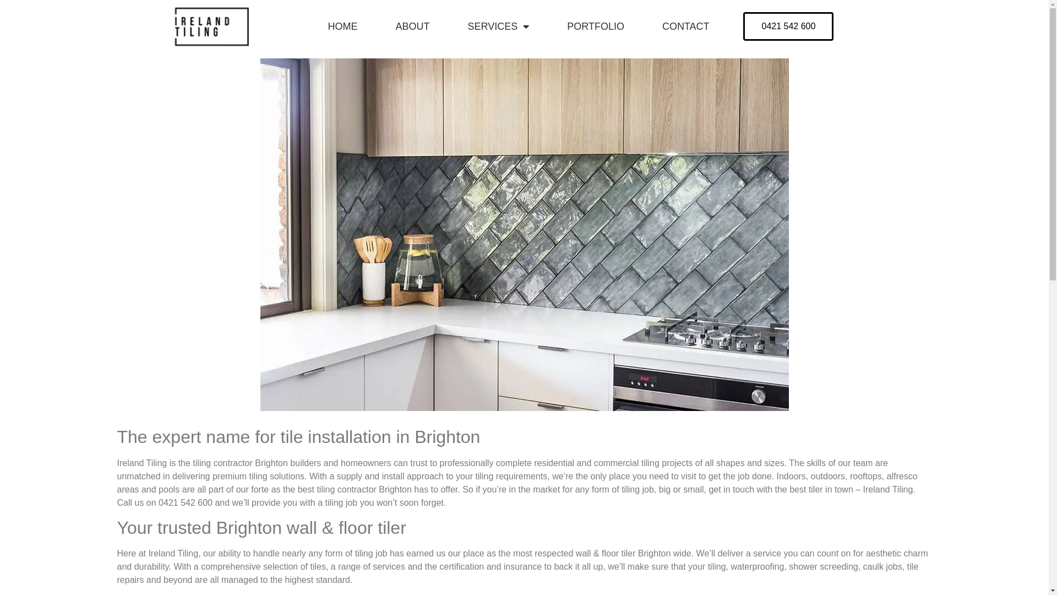  Describe the element at coordinates (343, 26) in the screenshot. I see `HOME` at that location.